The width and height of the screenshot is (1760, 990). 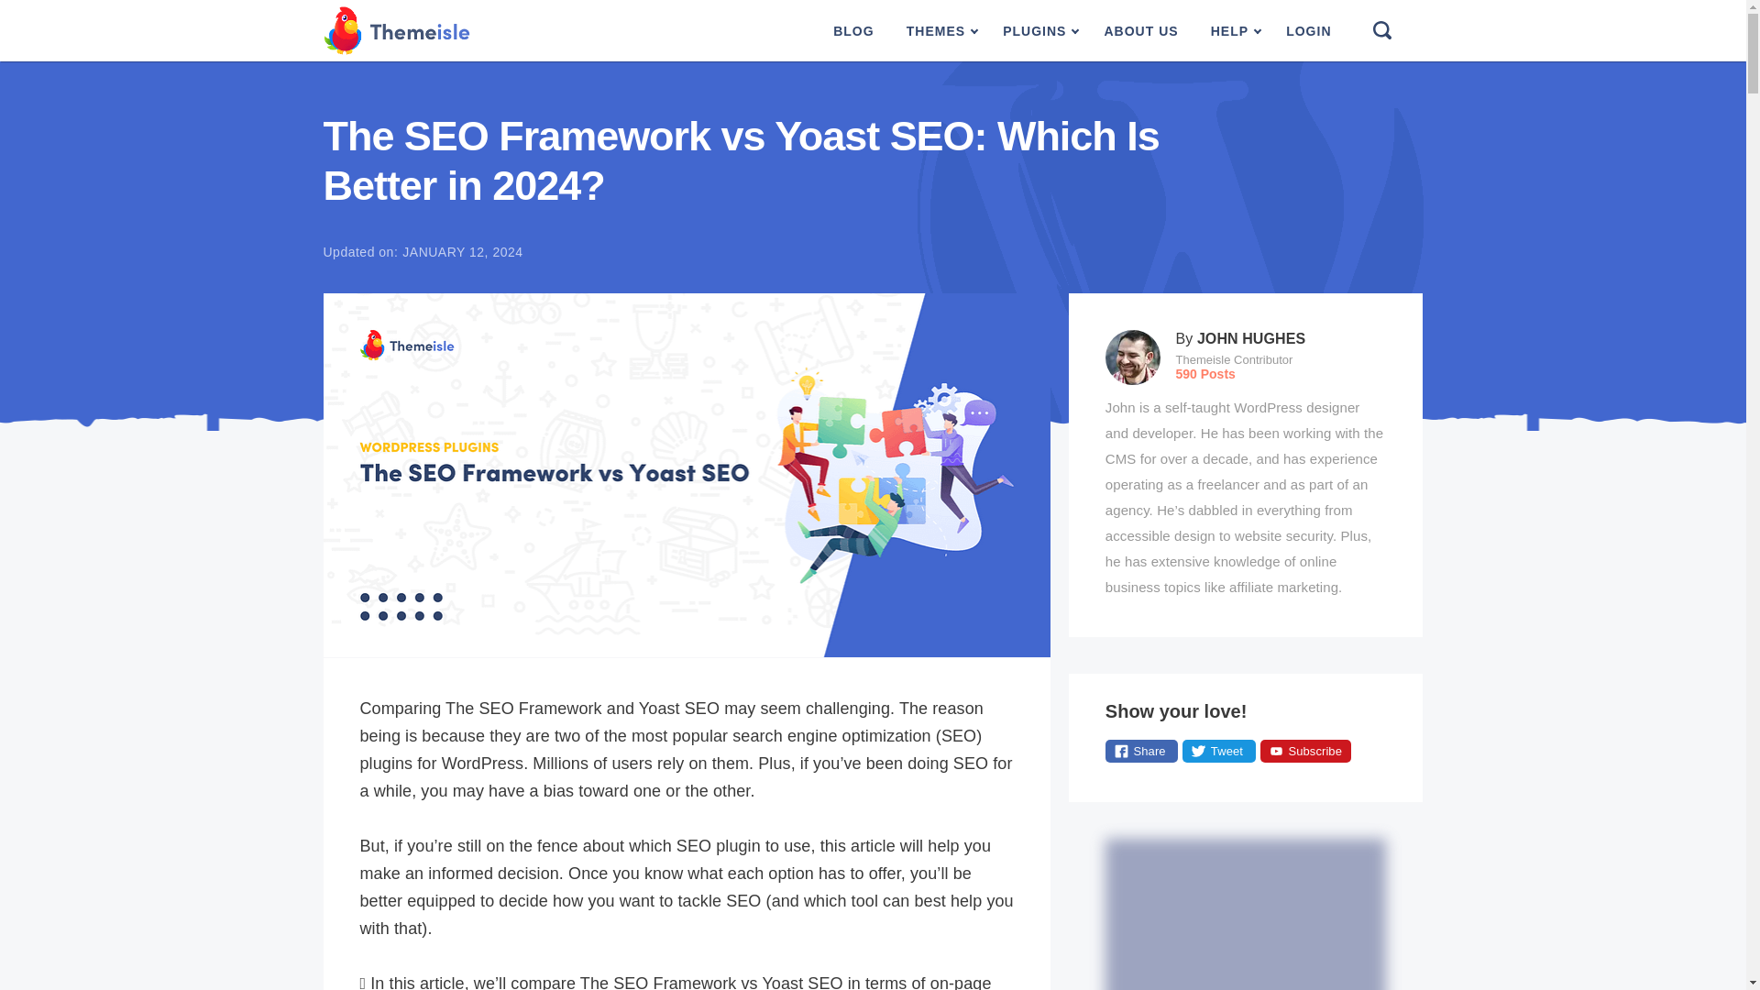 What do you see at coordinates (1308, 31) in the screenshot?
I see `LOGIN` at bounding box center [1308, 31].